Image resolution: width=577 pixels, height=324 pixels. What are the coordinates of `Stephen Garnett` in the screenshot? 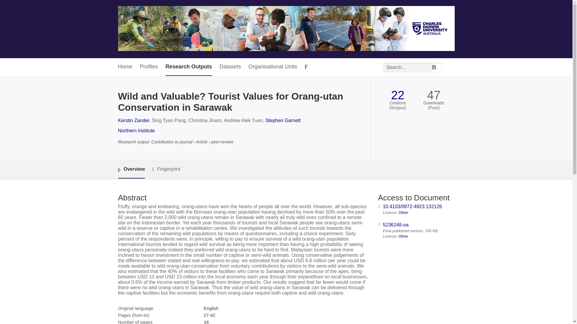 It's located at (283, 121).